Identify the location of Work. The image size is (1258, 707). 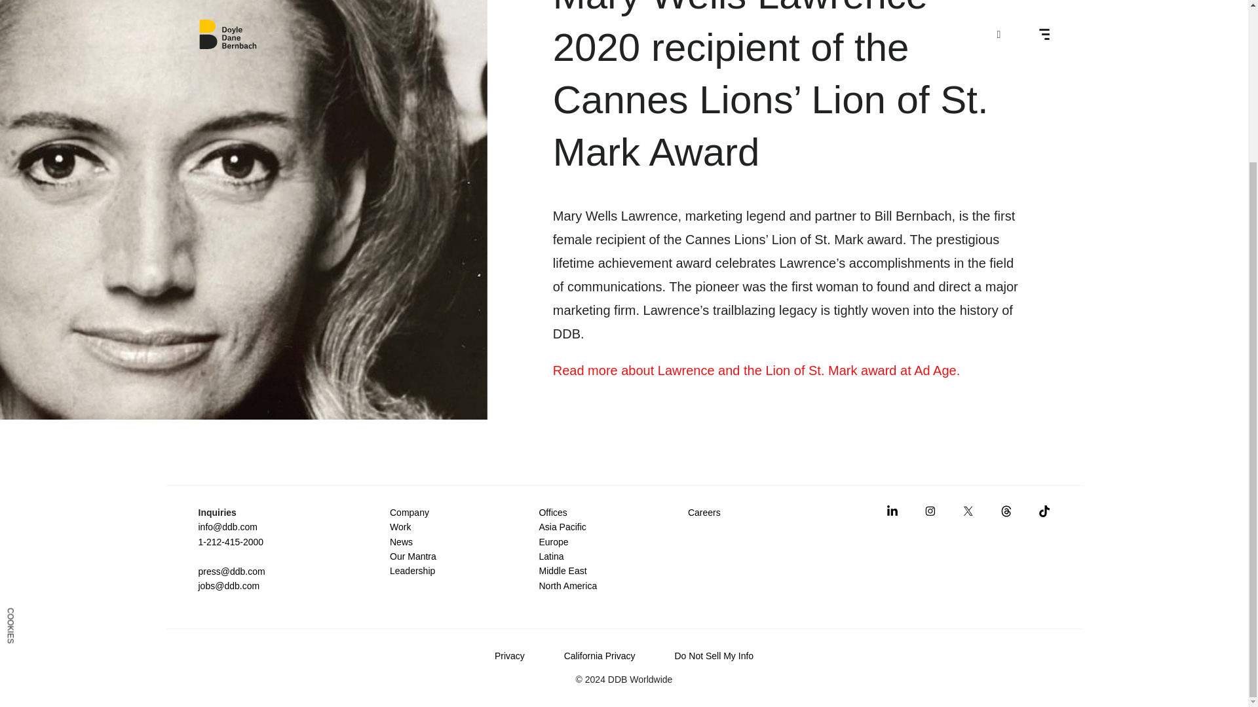
(400, 527).